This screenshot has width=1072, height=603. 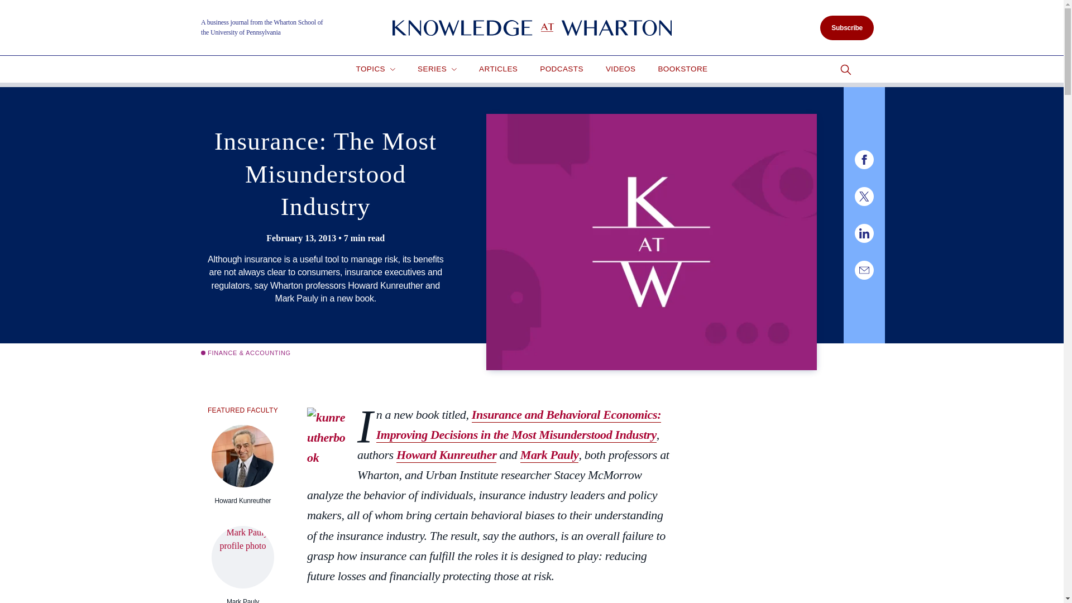 What do you see at coordinates (845, 70) in the screenshot?
I see `Go to site search` at bounding box center [845, 70].